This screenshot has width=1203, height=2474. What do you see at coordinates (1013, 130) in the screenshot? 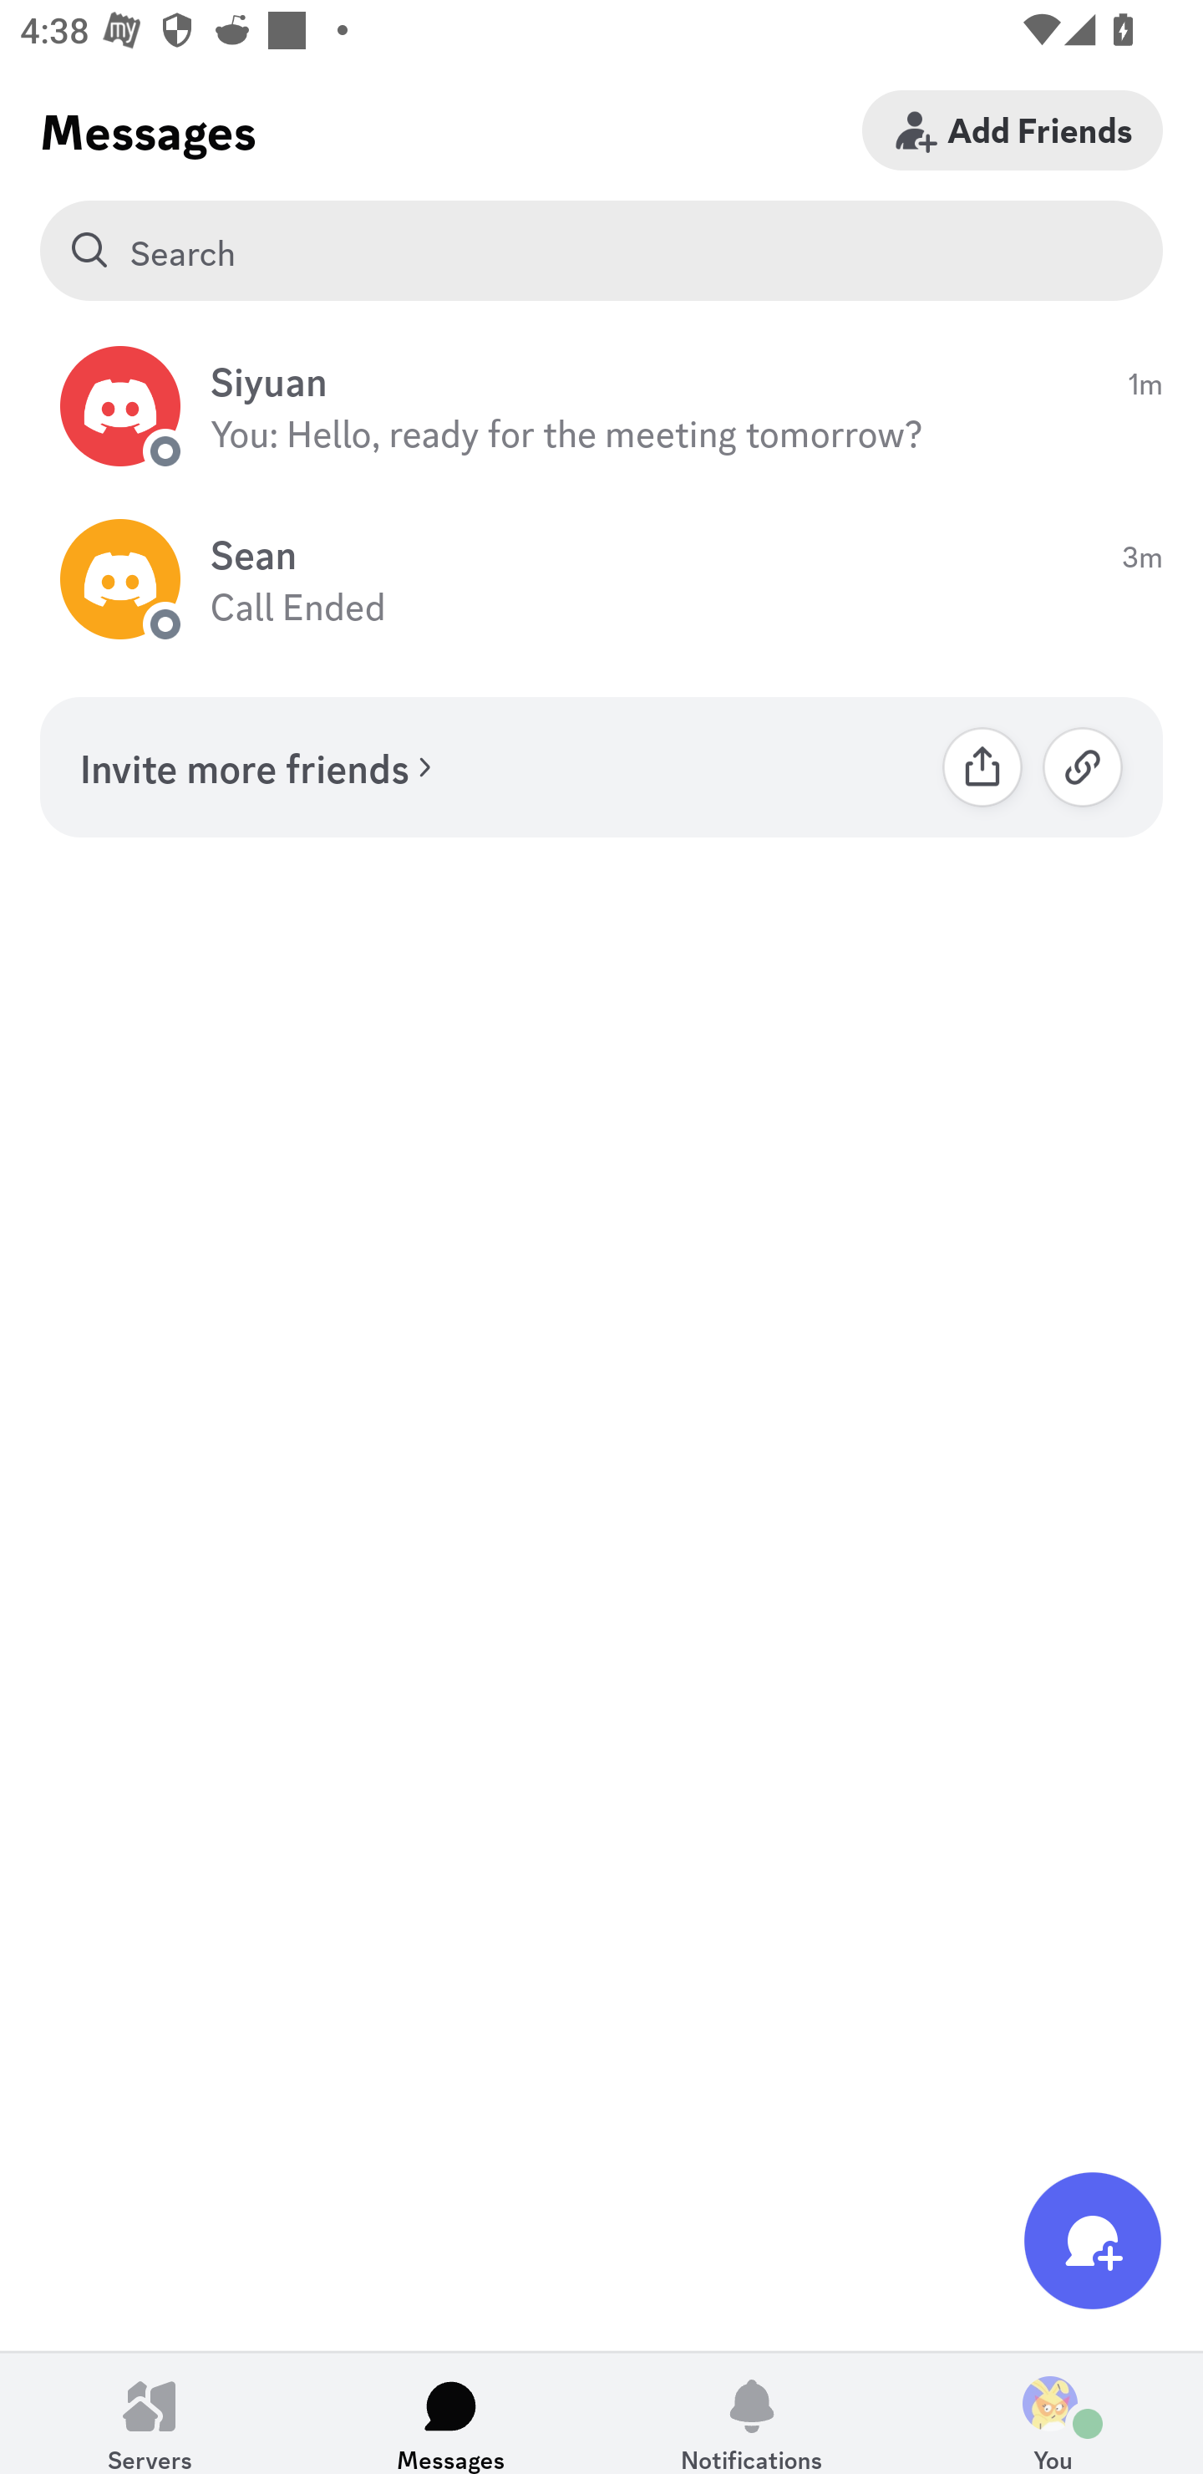
I see `Add Friends` at bounding box center [1013, 130].